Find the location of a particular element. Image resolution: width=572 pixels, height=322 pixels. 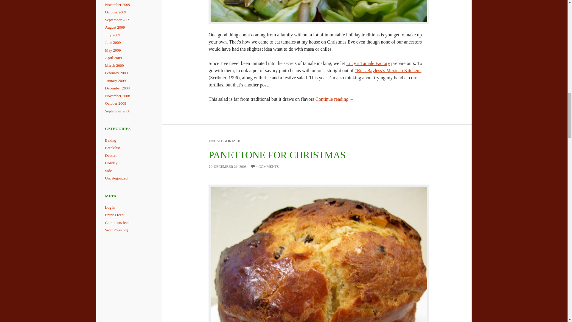

DECEMBER 21, 2008 is located at coordinates (228, 166).